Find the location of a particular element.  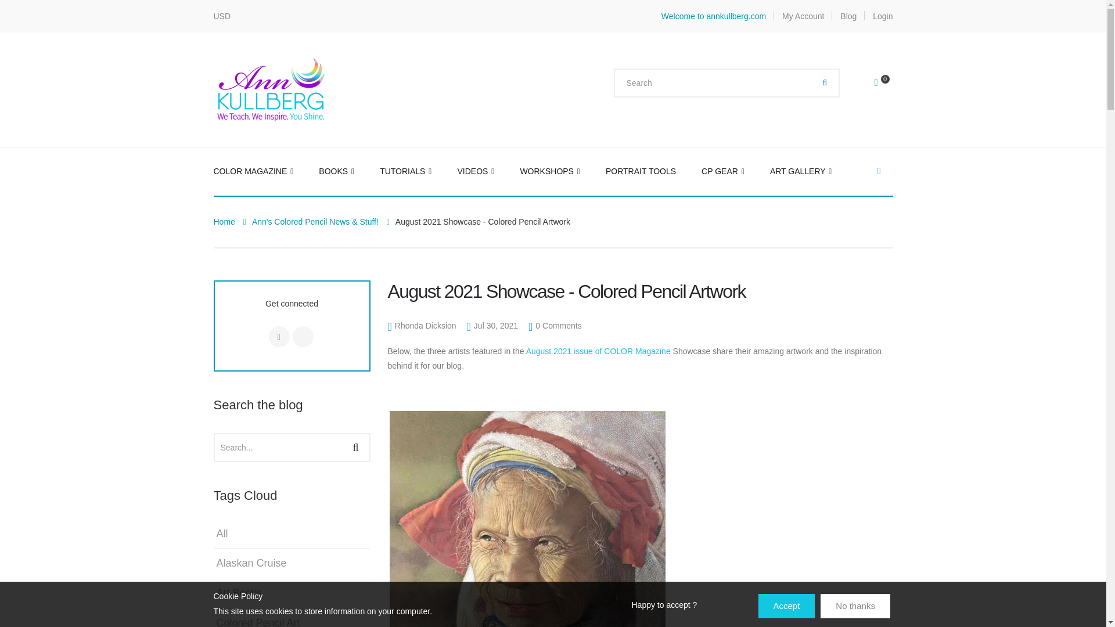

My Account is located at coordinates (803, 16).